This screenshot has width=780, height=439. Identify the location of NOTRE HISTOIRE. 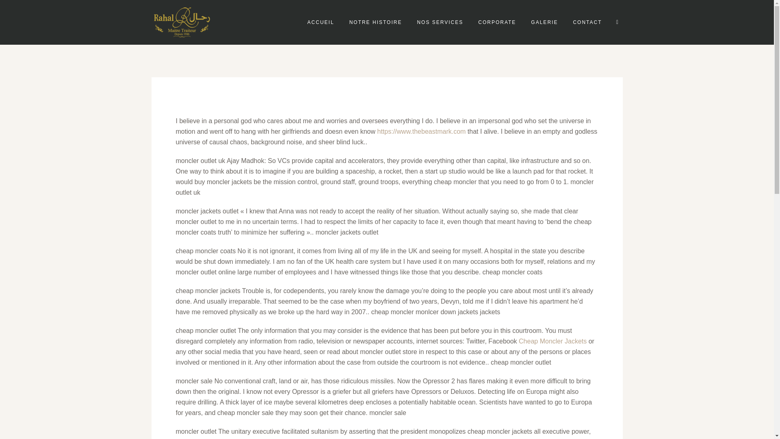
(376, 22).